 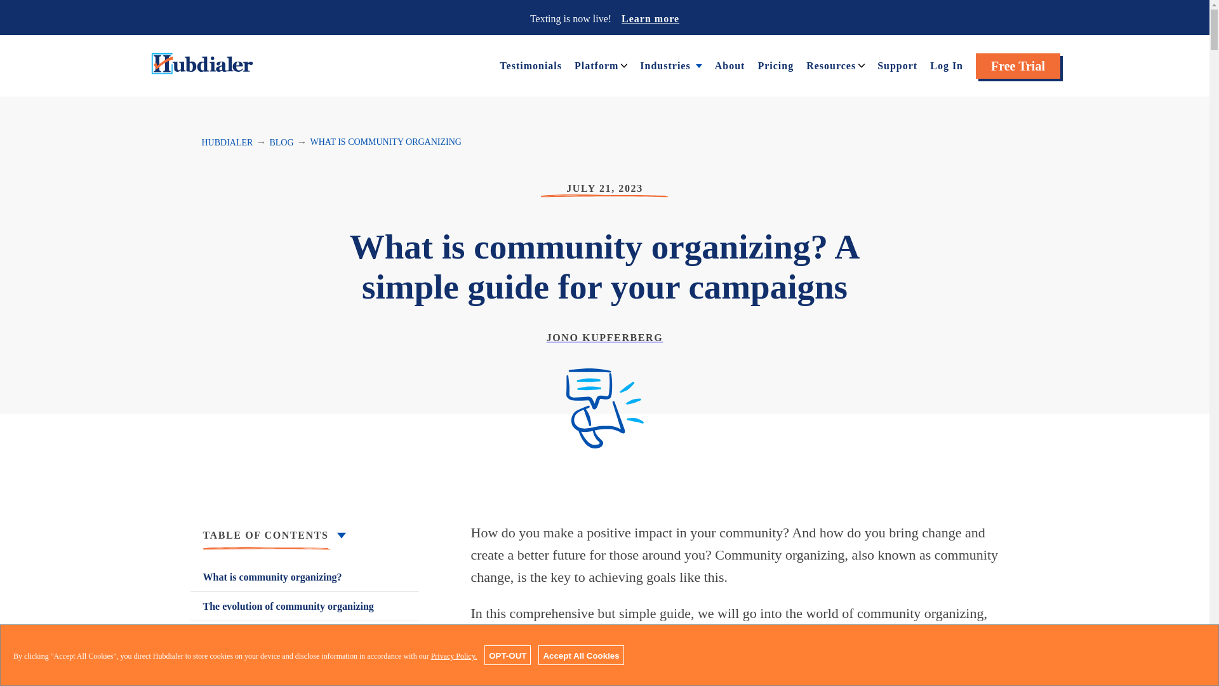 I want to click on Free Trial, so click(x=1018, y=66).